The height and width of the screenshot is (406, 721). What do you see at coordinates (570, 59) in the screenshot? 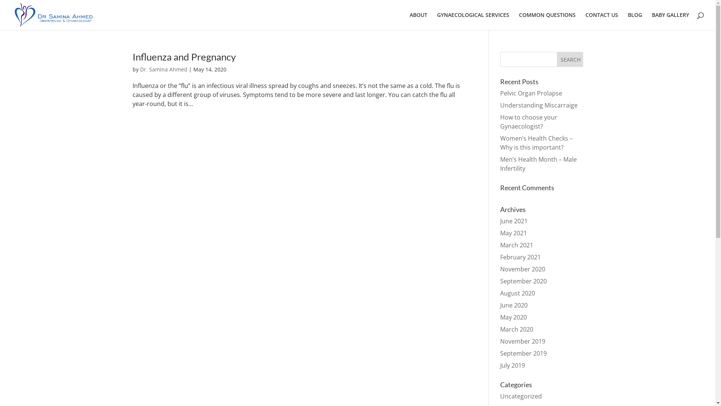
I see `Search` at bounding box center [570, 59].